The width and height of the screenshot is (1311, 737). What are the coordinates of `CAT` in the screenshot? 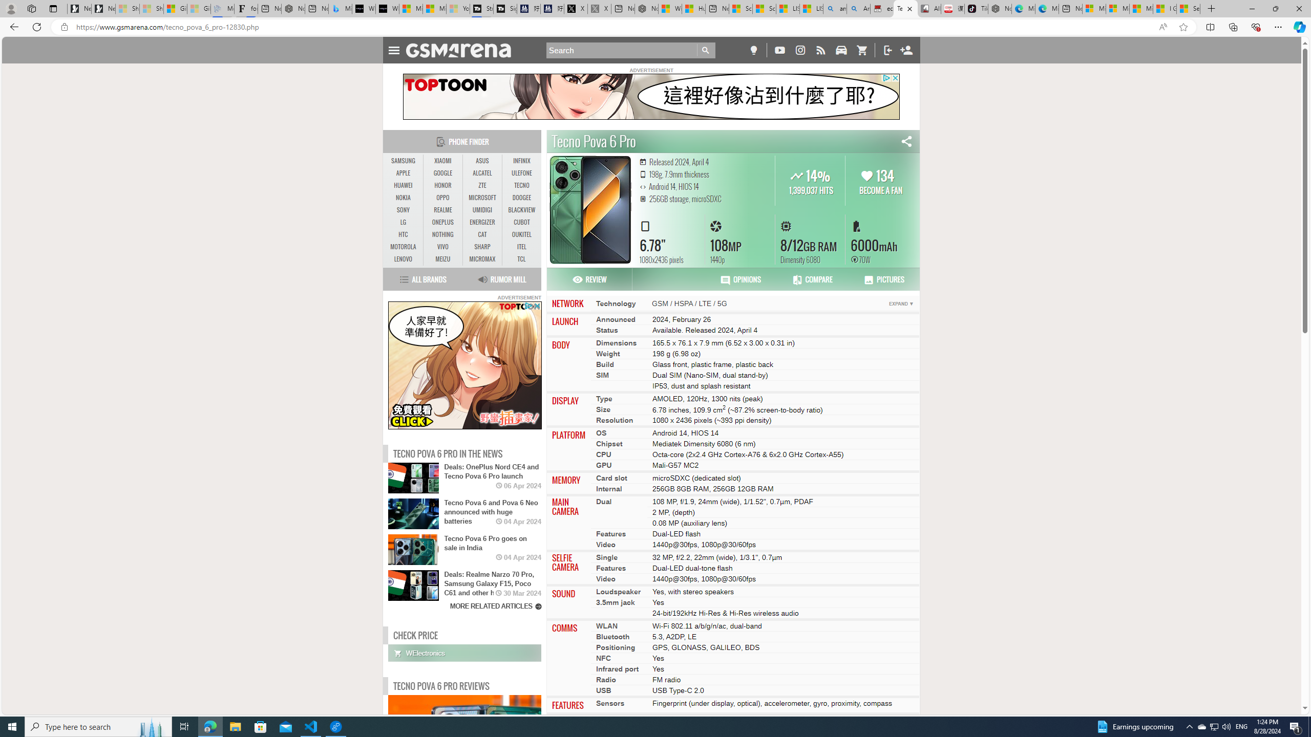 It's located at (482, 235).